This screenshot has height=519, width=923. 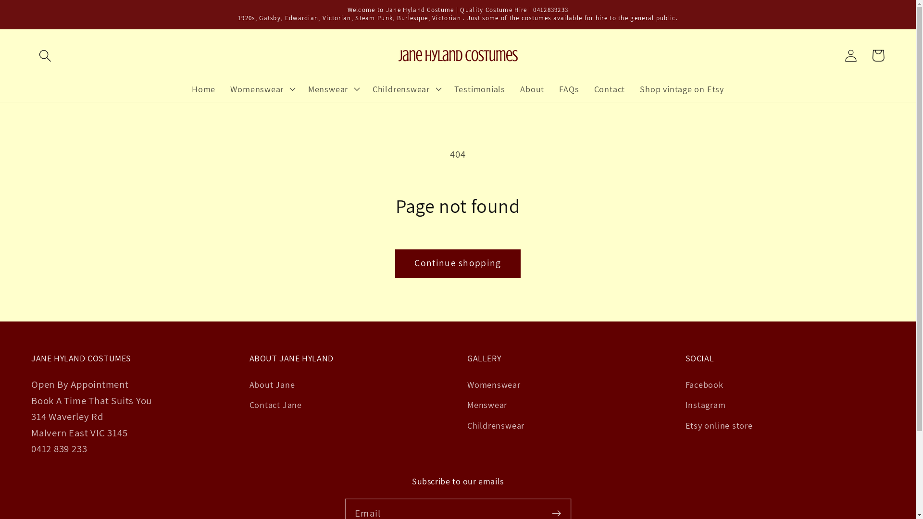 What do you see at coordinates (487, 405) in the screenshot?
I see `Menswear` at bounding box center [487, 405].